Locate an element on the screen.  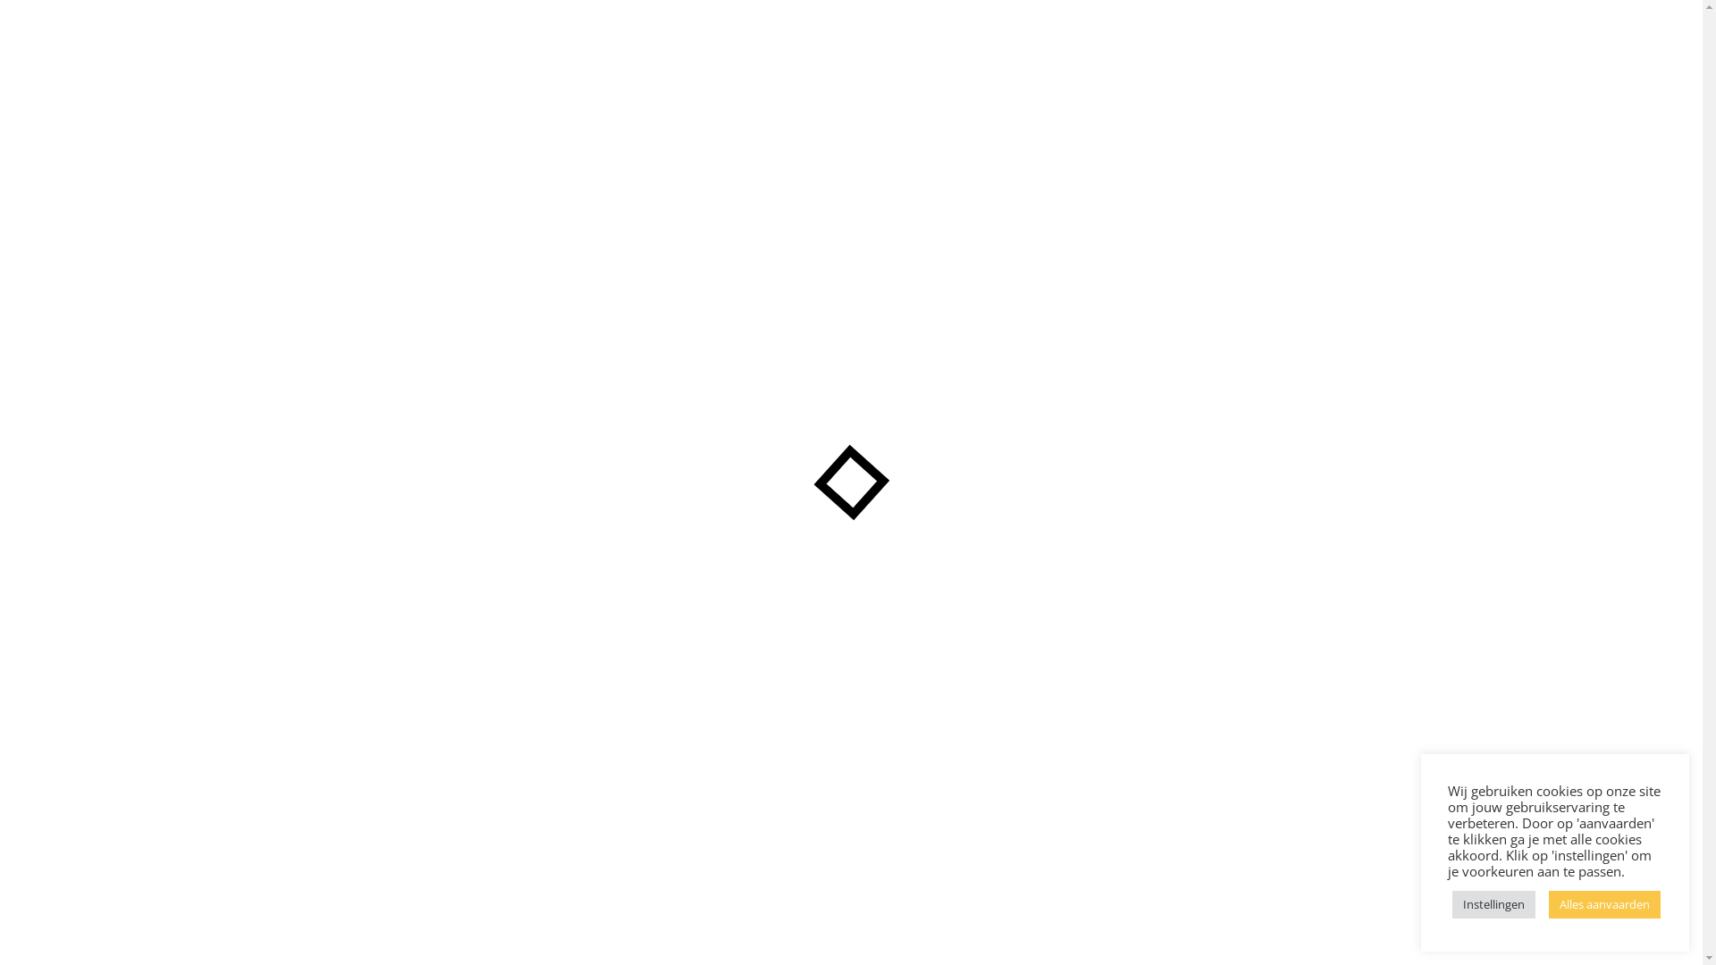
Jewellery is located at coordinates (540, 185).